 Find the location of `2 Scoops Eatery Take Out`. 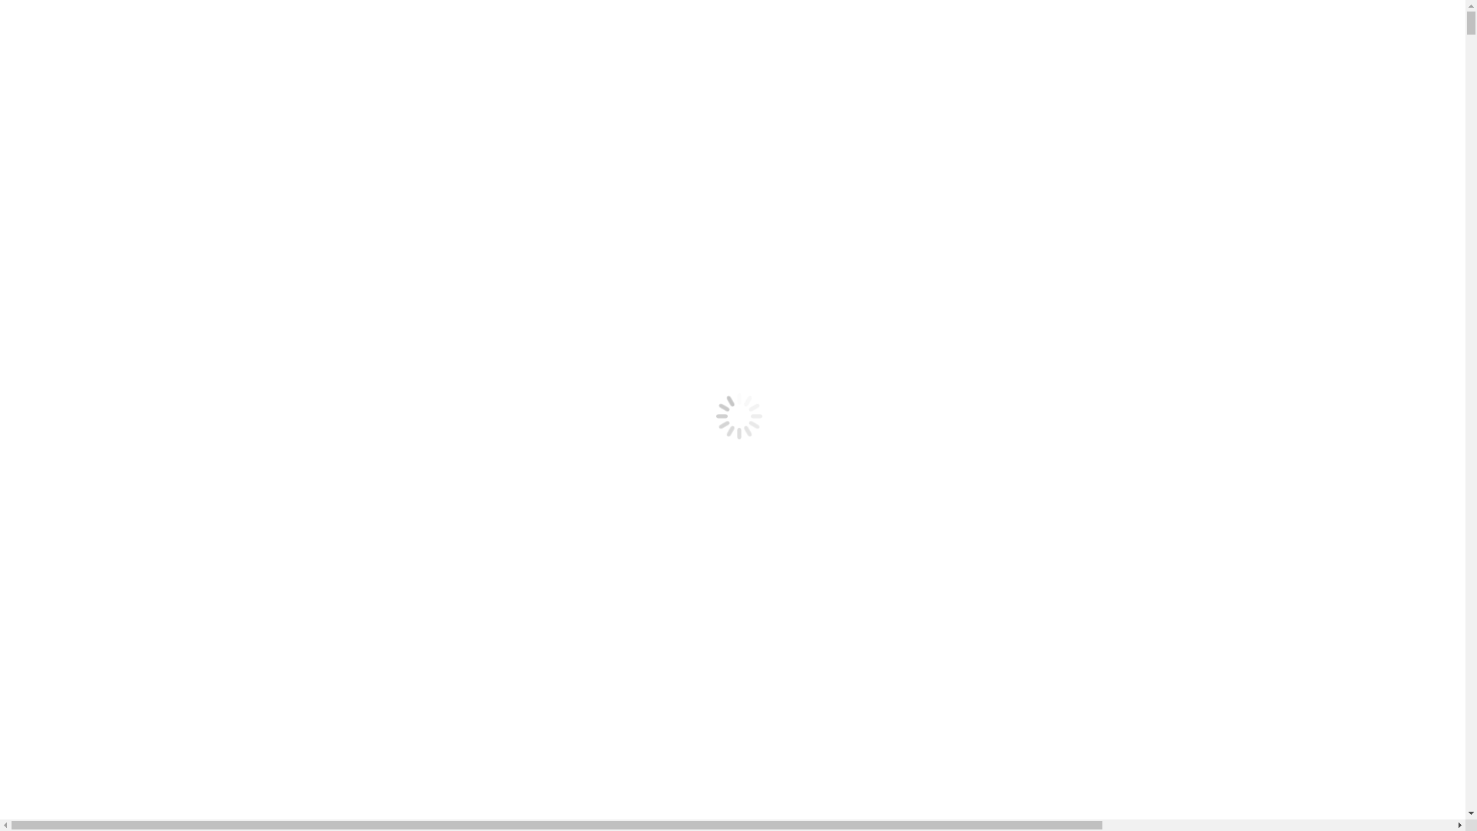

2 Scoops Eatery Take Out is located at coordinates (132, 265).